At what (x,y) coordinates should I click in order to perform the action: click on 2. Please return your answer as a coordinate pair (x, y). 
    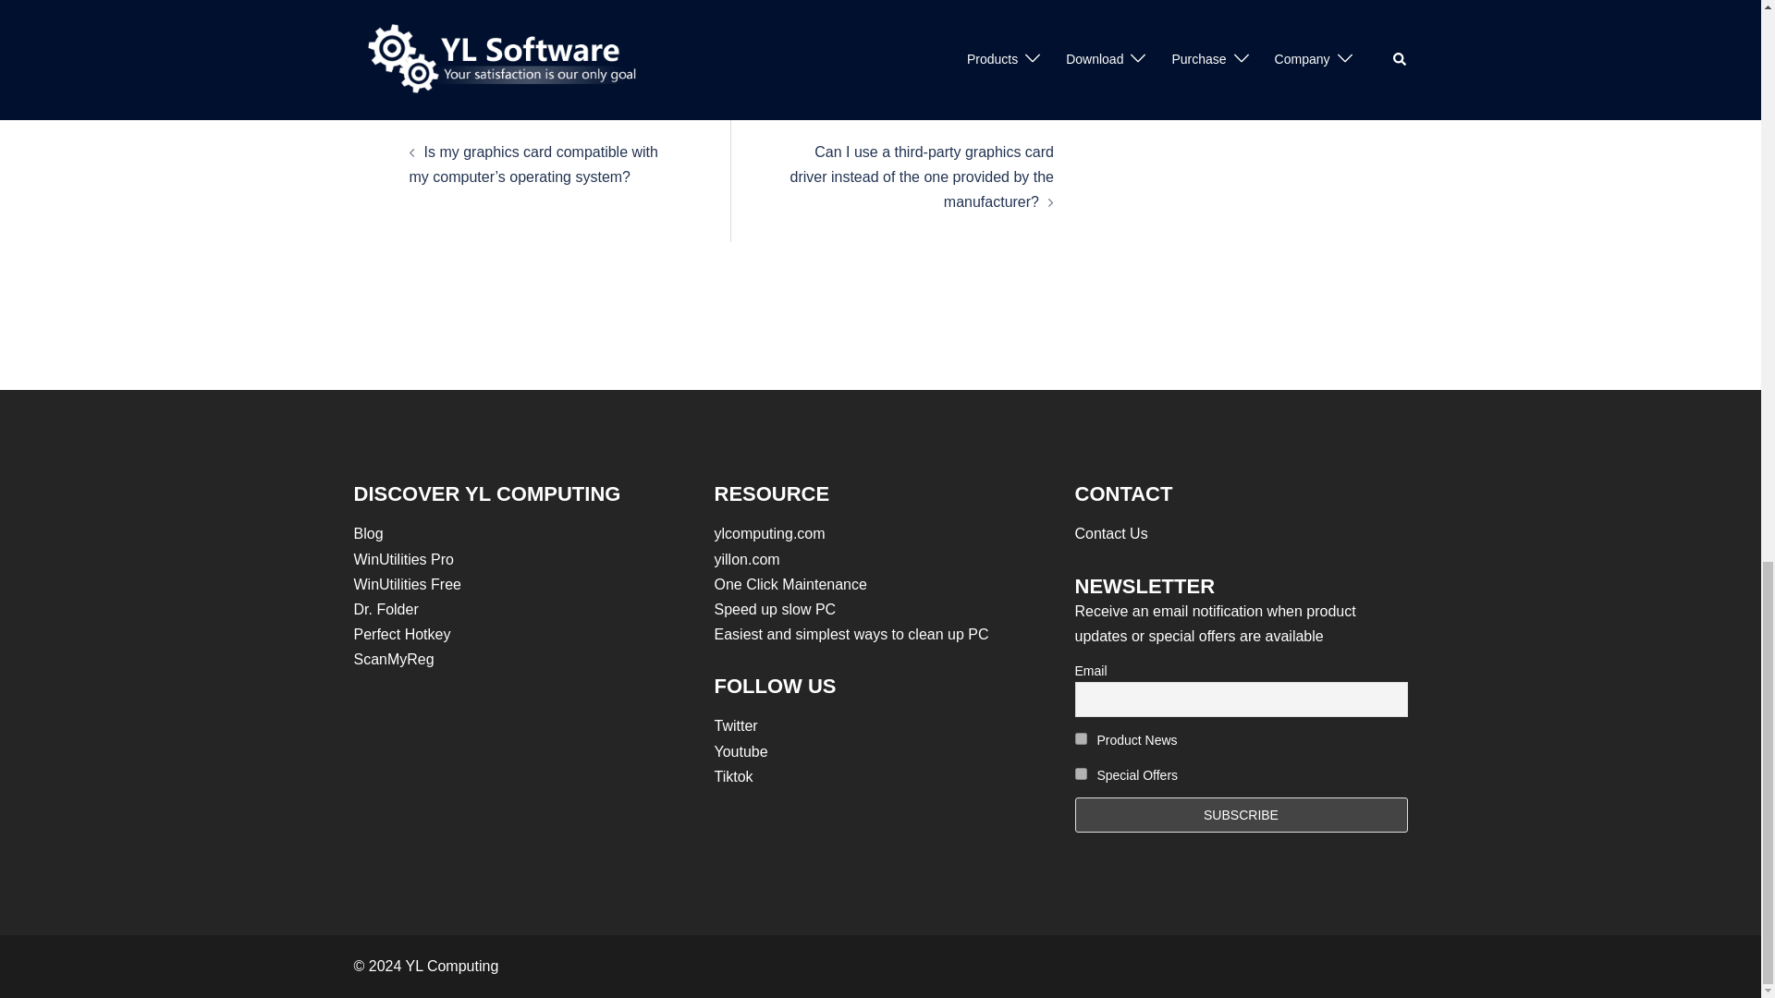
    Looking at the image, I should click on (1080, 773).